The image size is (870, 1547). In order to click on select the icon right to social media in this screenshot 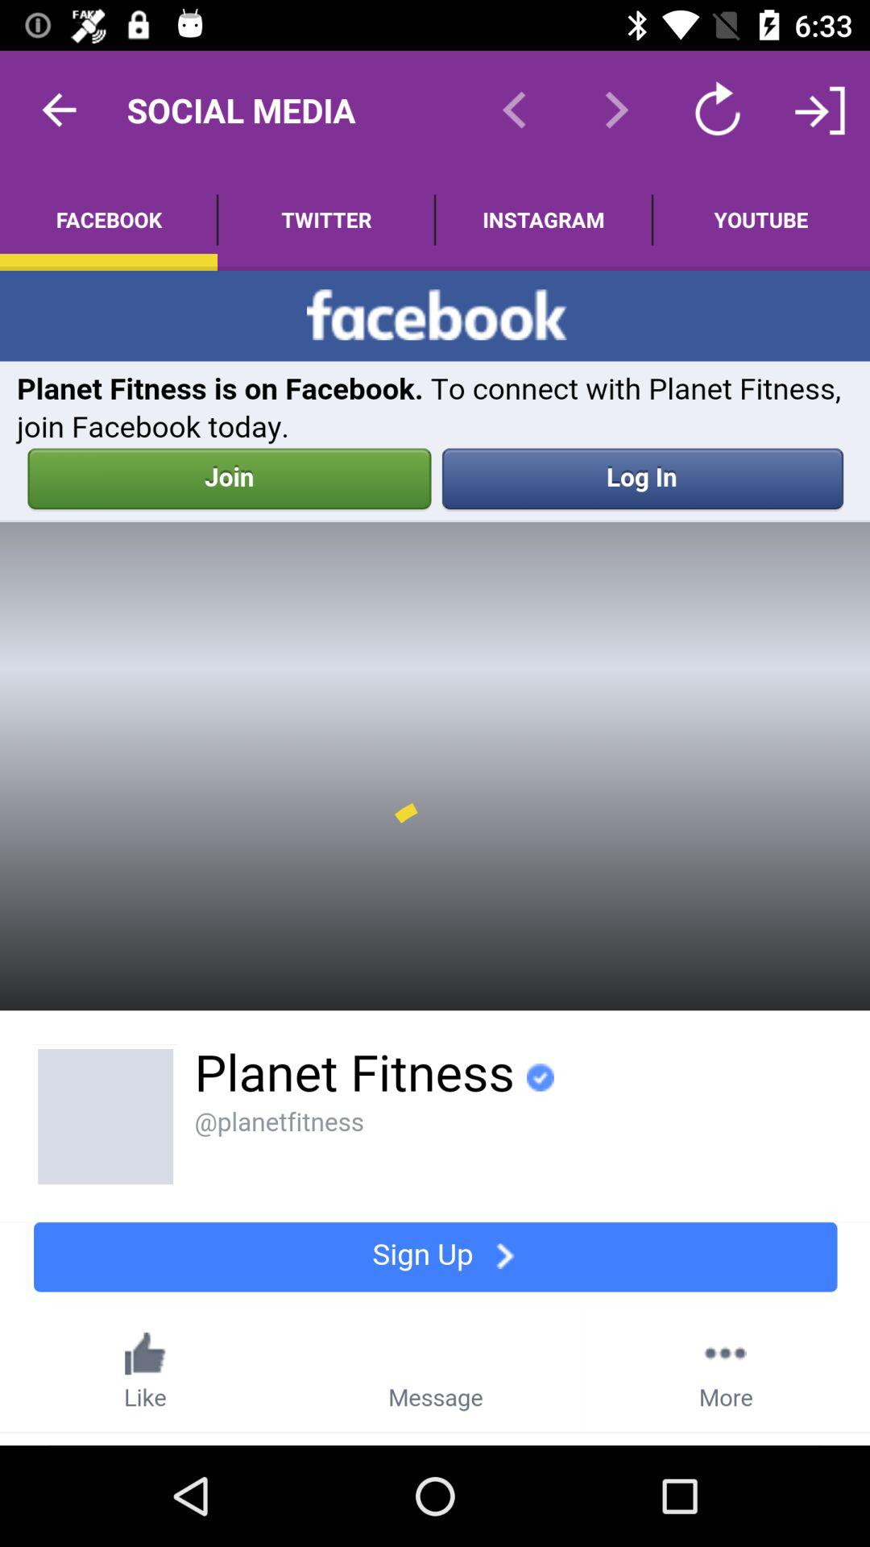, I will do `click(514, 110)`.